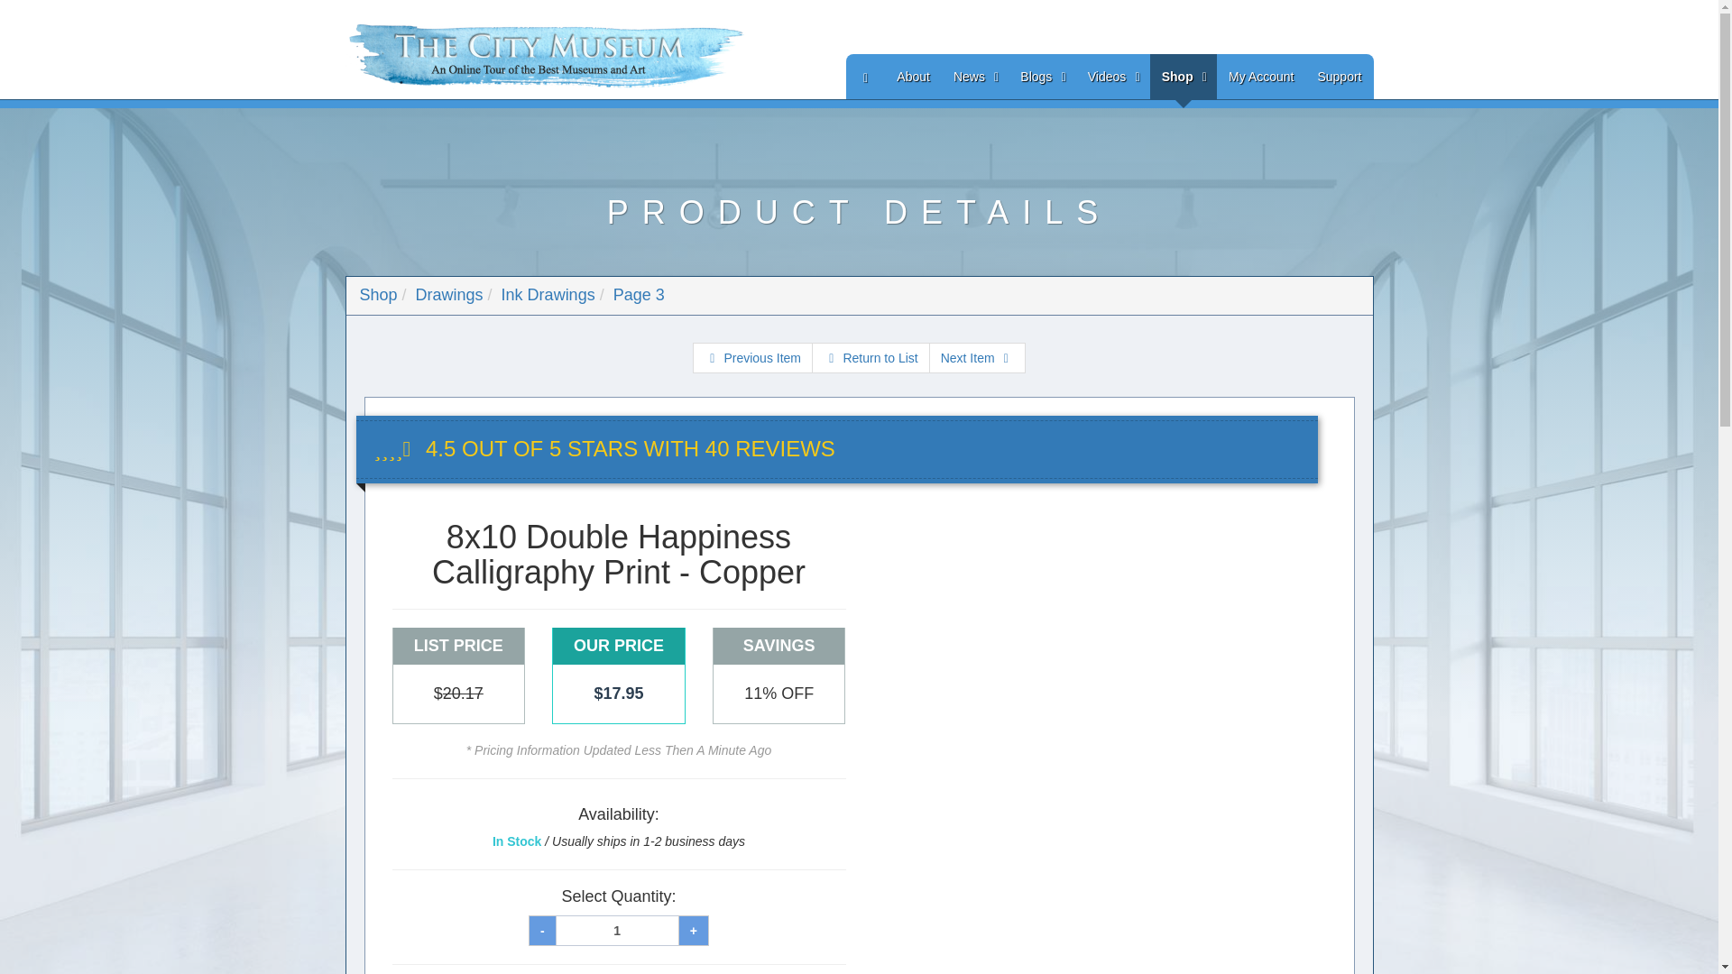 The height and width of the screenshot is (974, 1732). I want to click on Support, so click(1339, 77).